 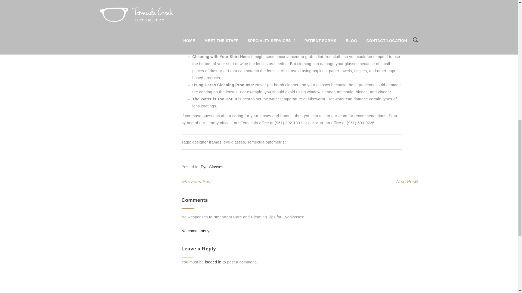 I want to click on Tips to Help a Child Adjust to Wearing Glasses, so click(x=197, y=181).